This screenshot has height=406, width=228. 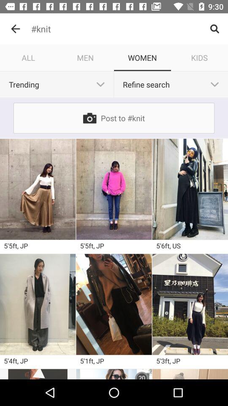 I want to click on launch icon next to the #knit icon, so click(x=15, y=29).